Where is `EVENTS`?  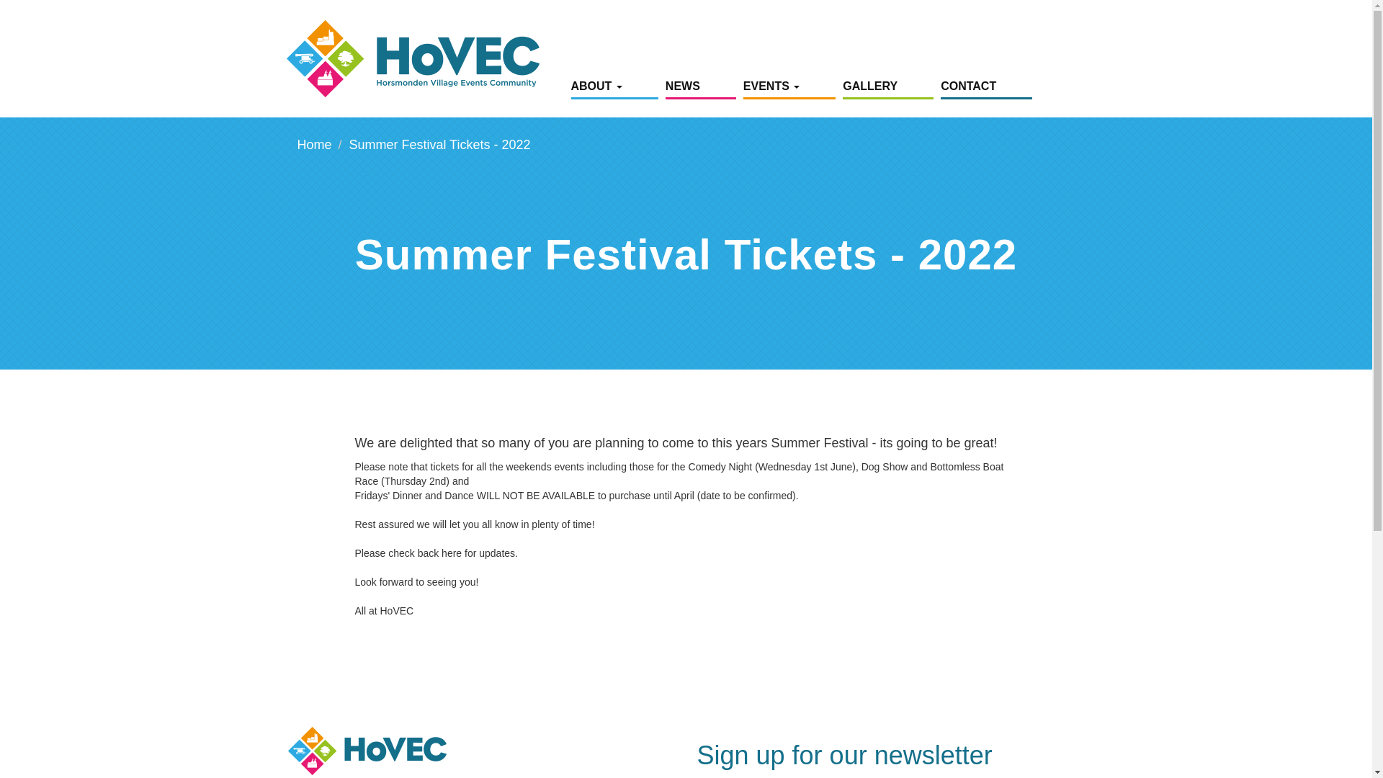
EVENTS is located at coordinates (789, 89).